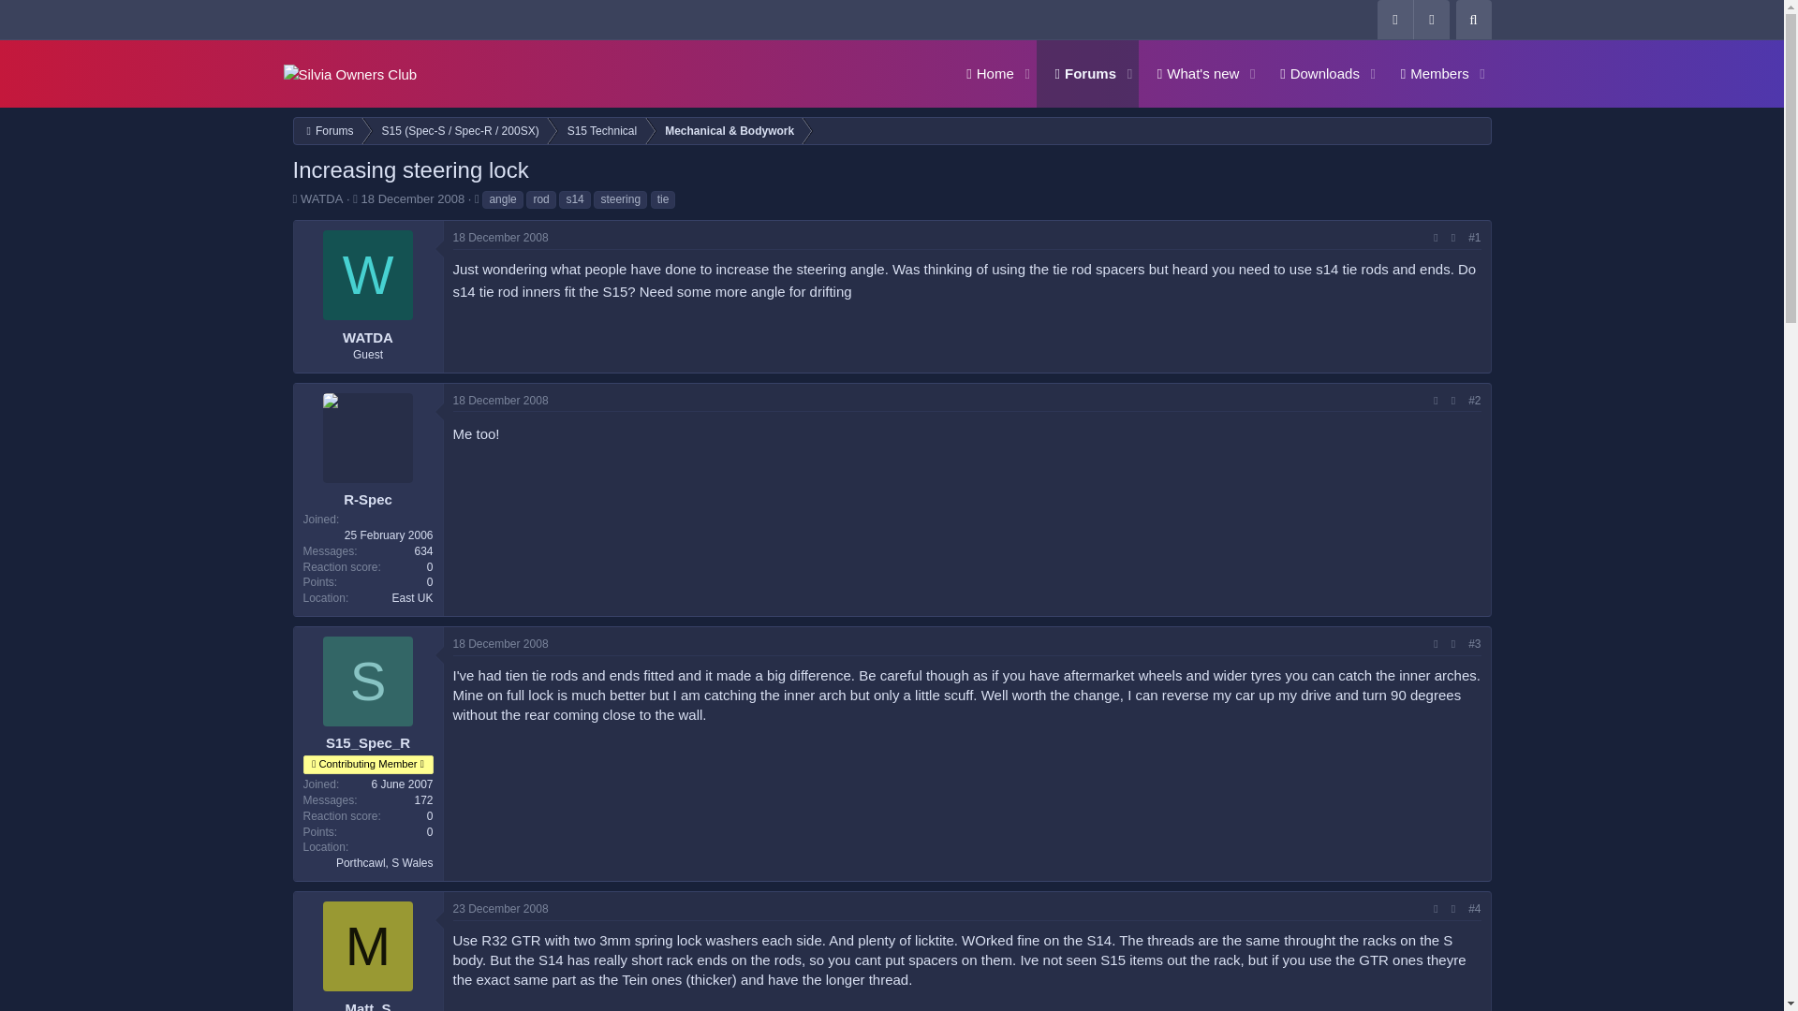 The height and width of the screenshot is (1011, 1798). What do you see at coordinates (477, 198) in the screenshot?
I see `18 December 2008 at 3:10 AM` at bounding box center [477, 198].